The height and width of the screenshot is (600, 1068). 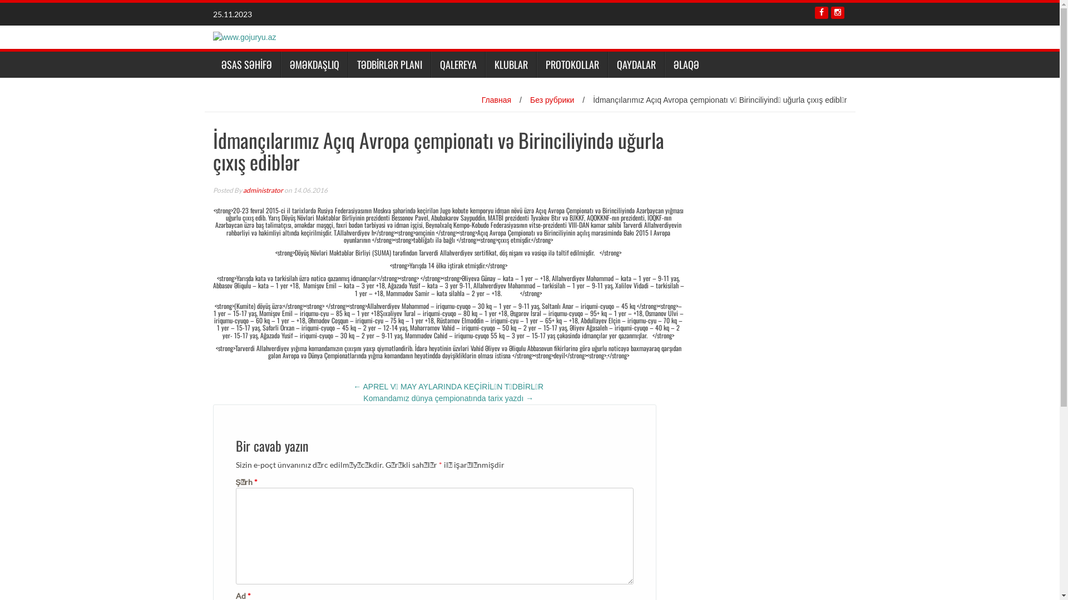 What do you see at coordinates (635, 64) in the screenshot?
I see `QAYDALAR` at bounding box center [635, 64].